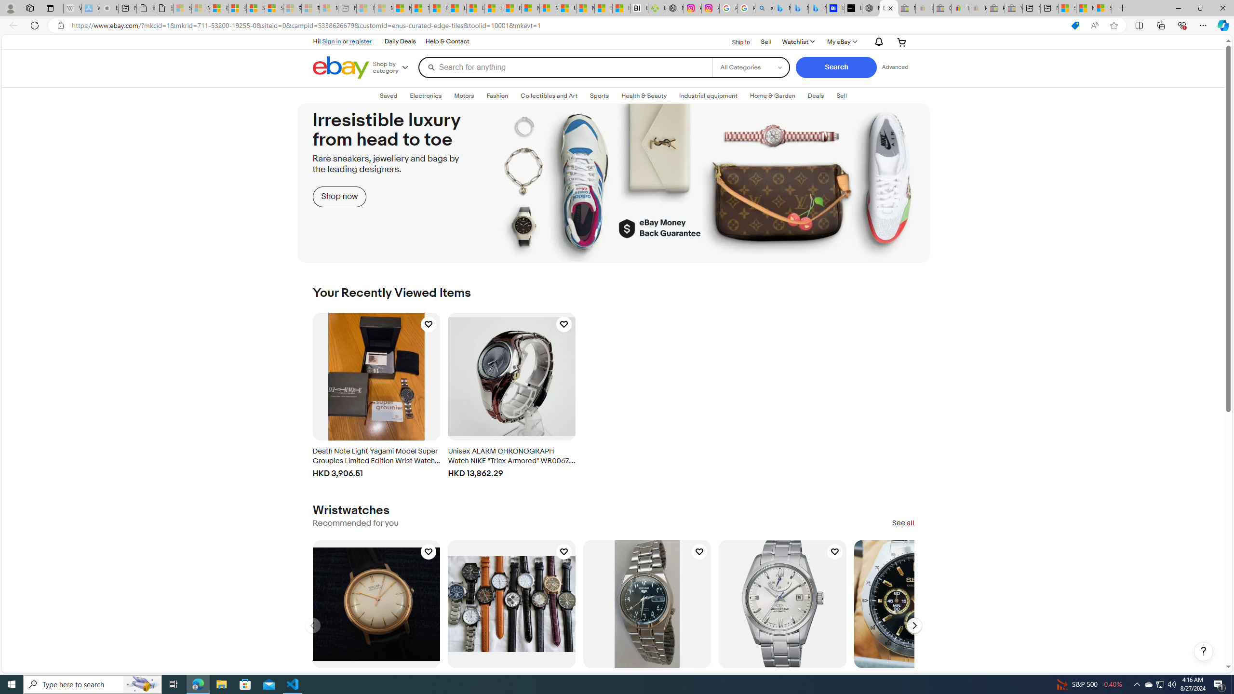  What do you see at coordinates (565, 67) in the screenshot?
I see `Search for anything` at bounding box center [565, 67].